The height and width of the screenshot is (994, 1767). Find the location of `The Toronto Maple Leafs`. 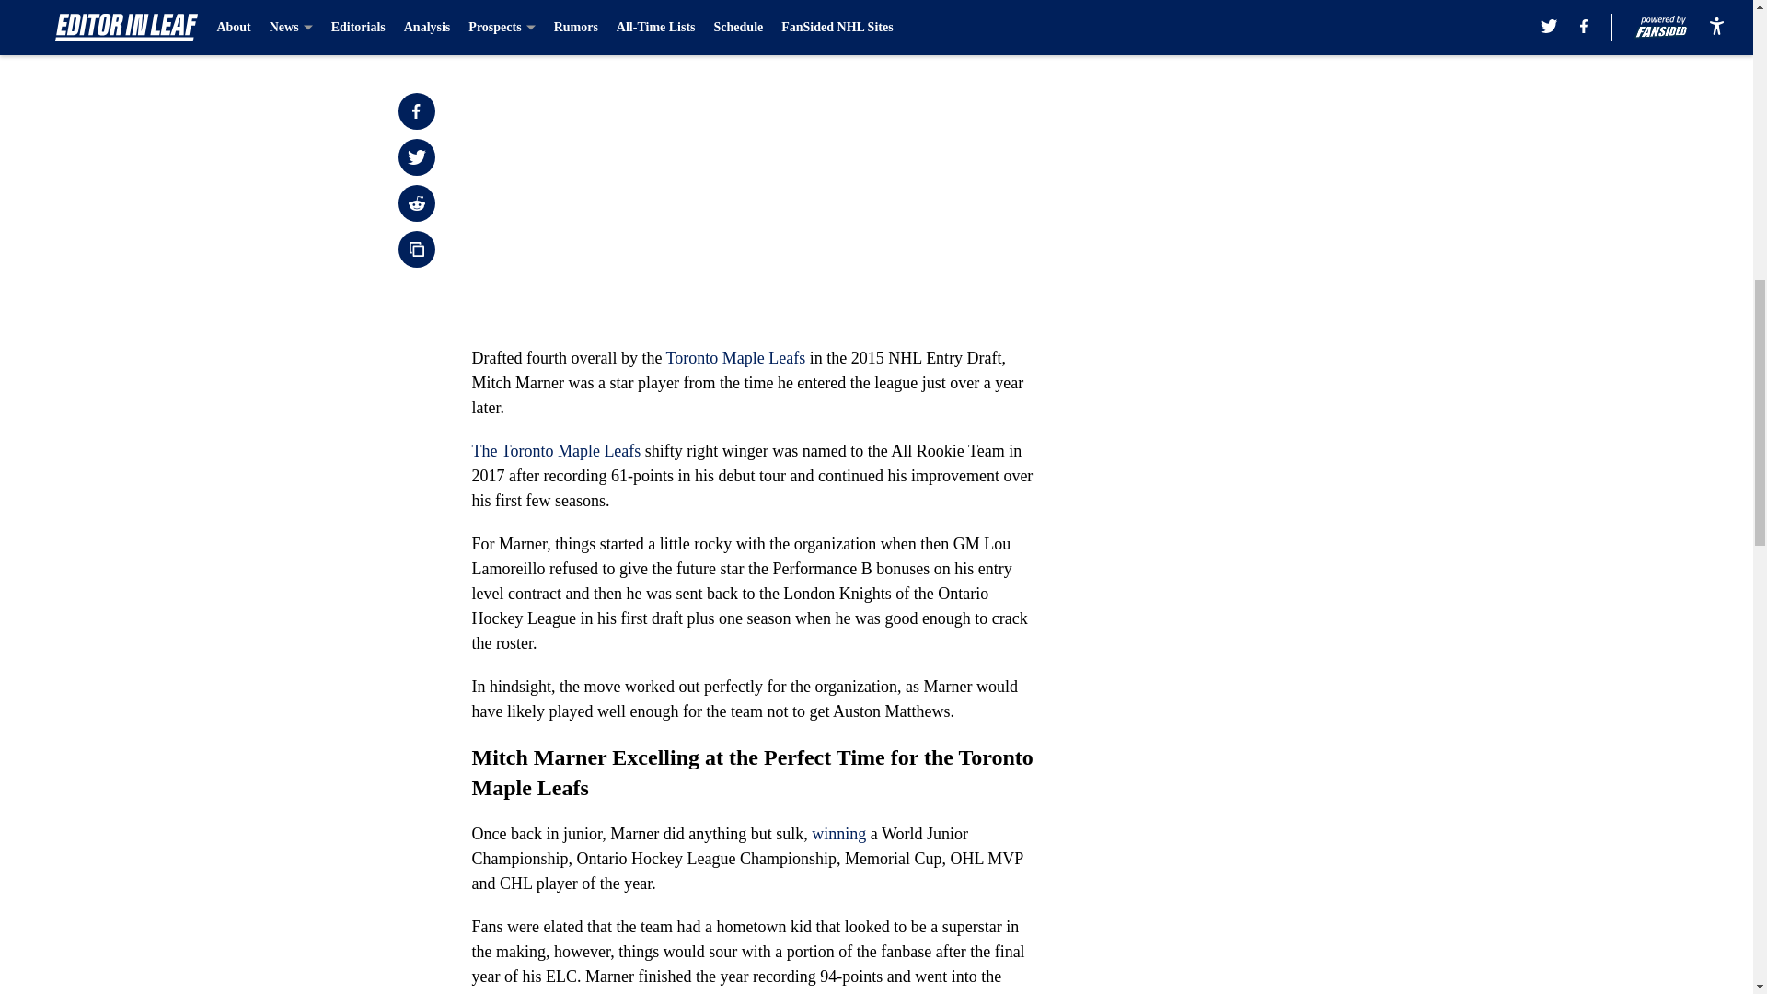

The Toronto Maple Leafs is located at coordinates (556, 451).